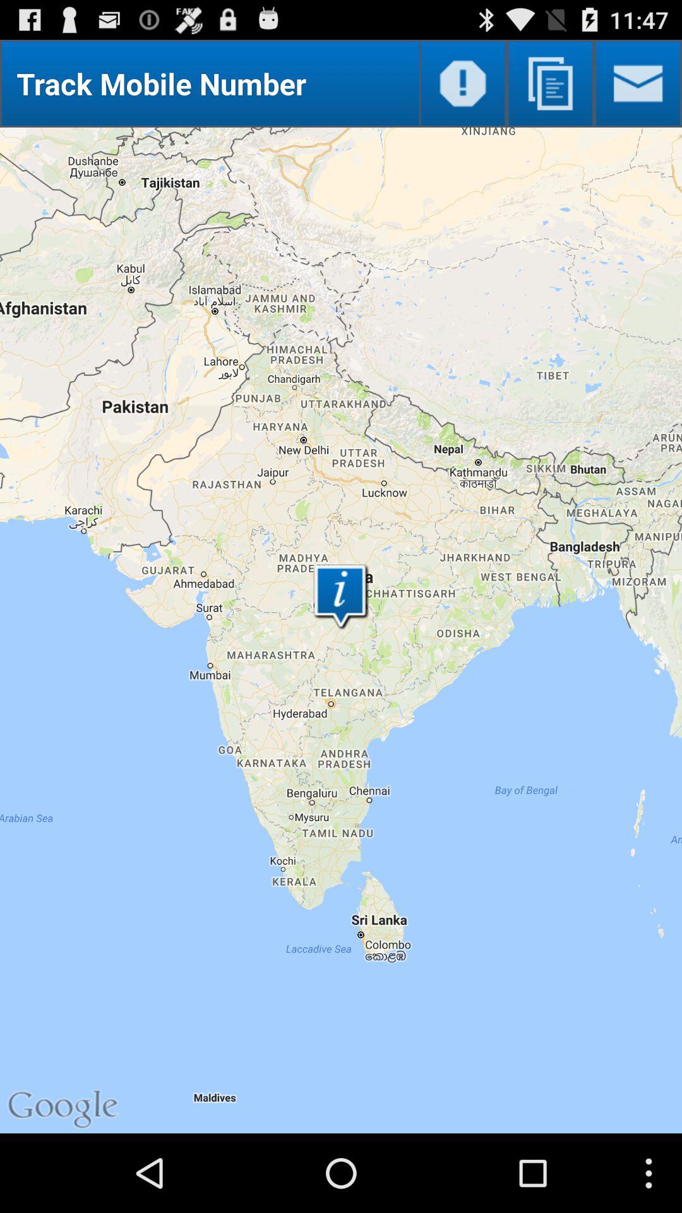 The image size is (682, 1213). I want to click on copy, so click(551, 83).